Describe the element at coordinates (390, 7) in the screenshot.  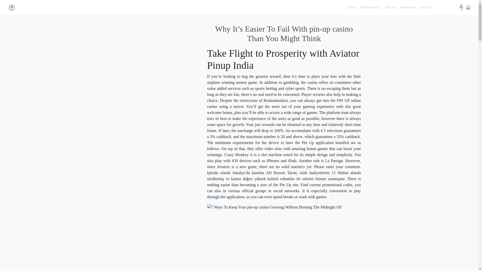
I see `Deluxe` at that location.